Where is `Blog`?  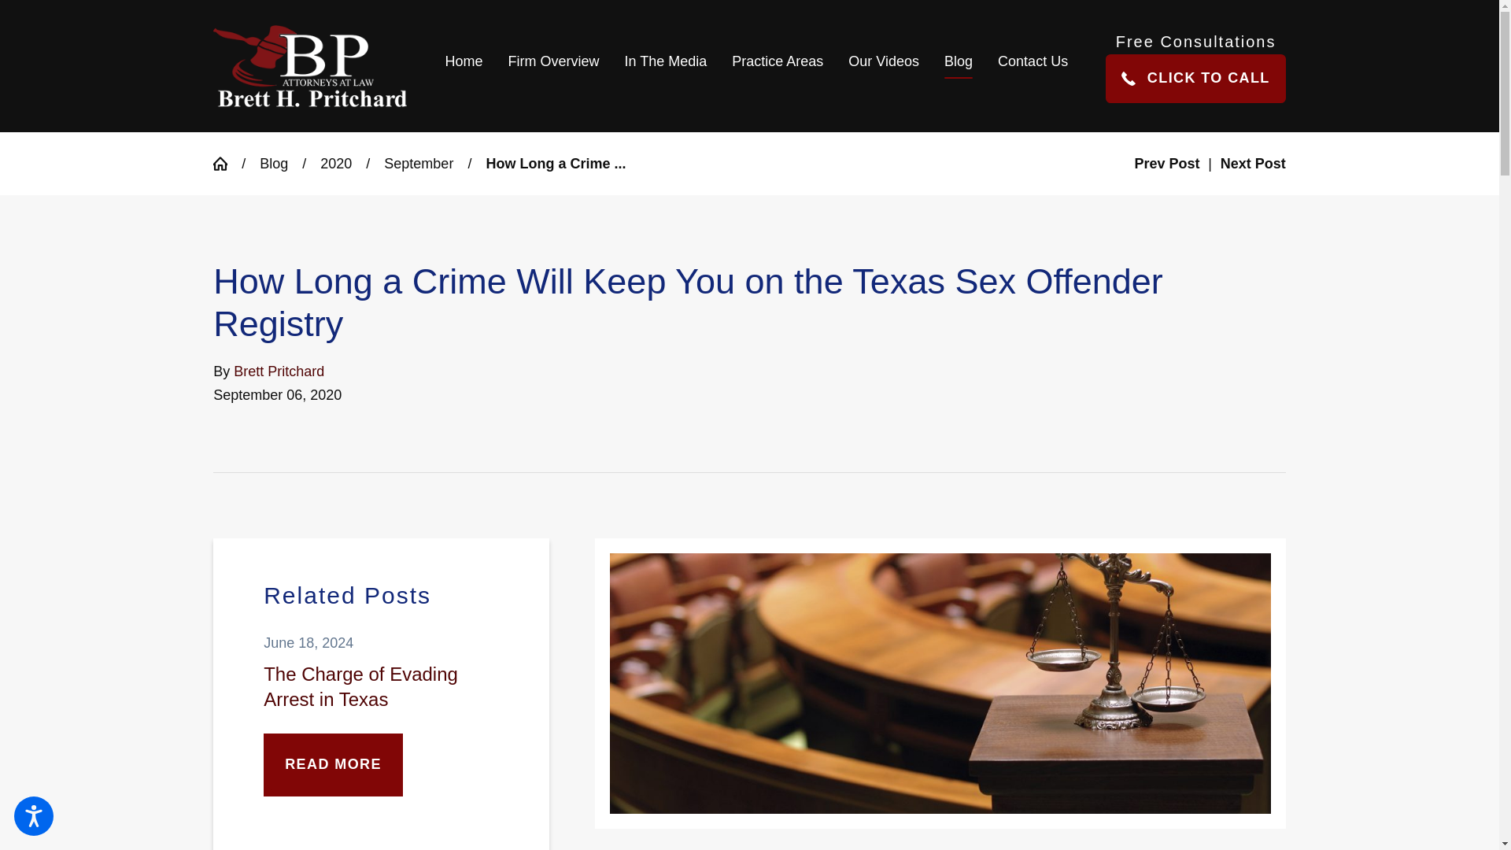 Blog is located at coordinates (959, 66).